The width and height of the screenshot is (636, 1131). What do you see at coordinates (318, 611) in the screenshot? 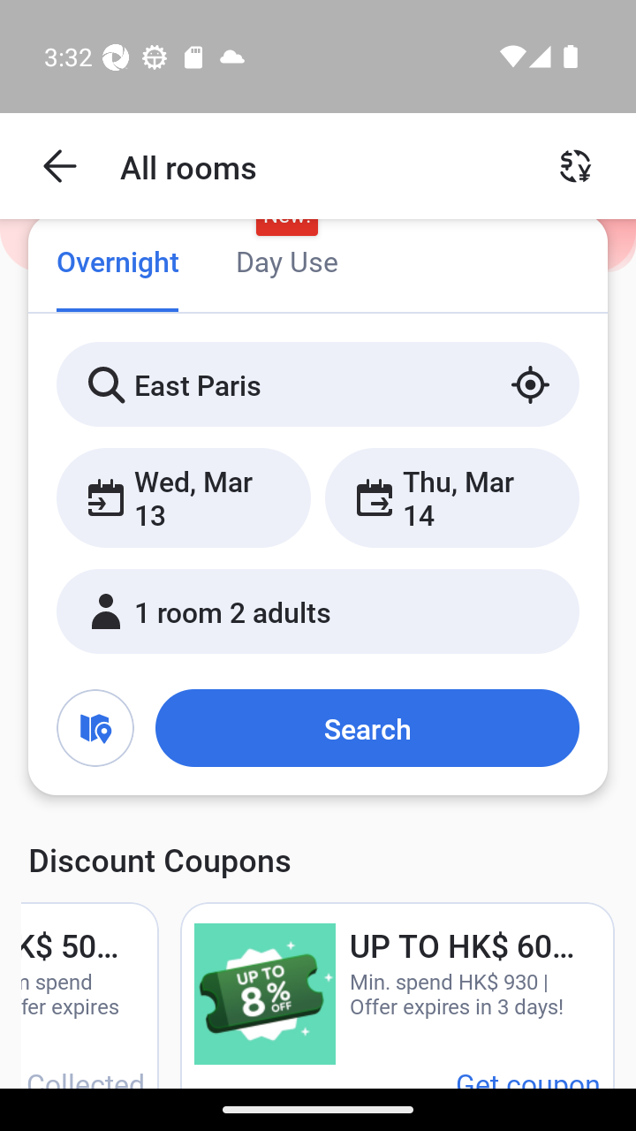
I see `1 room 2 adults` at bounding box center [318, 611].